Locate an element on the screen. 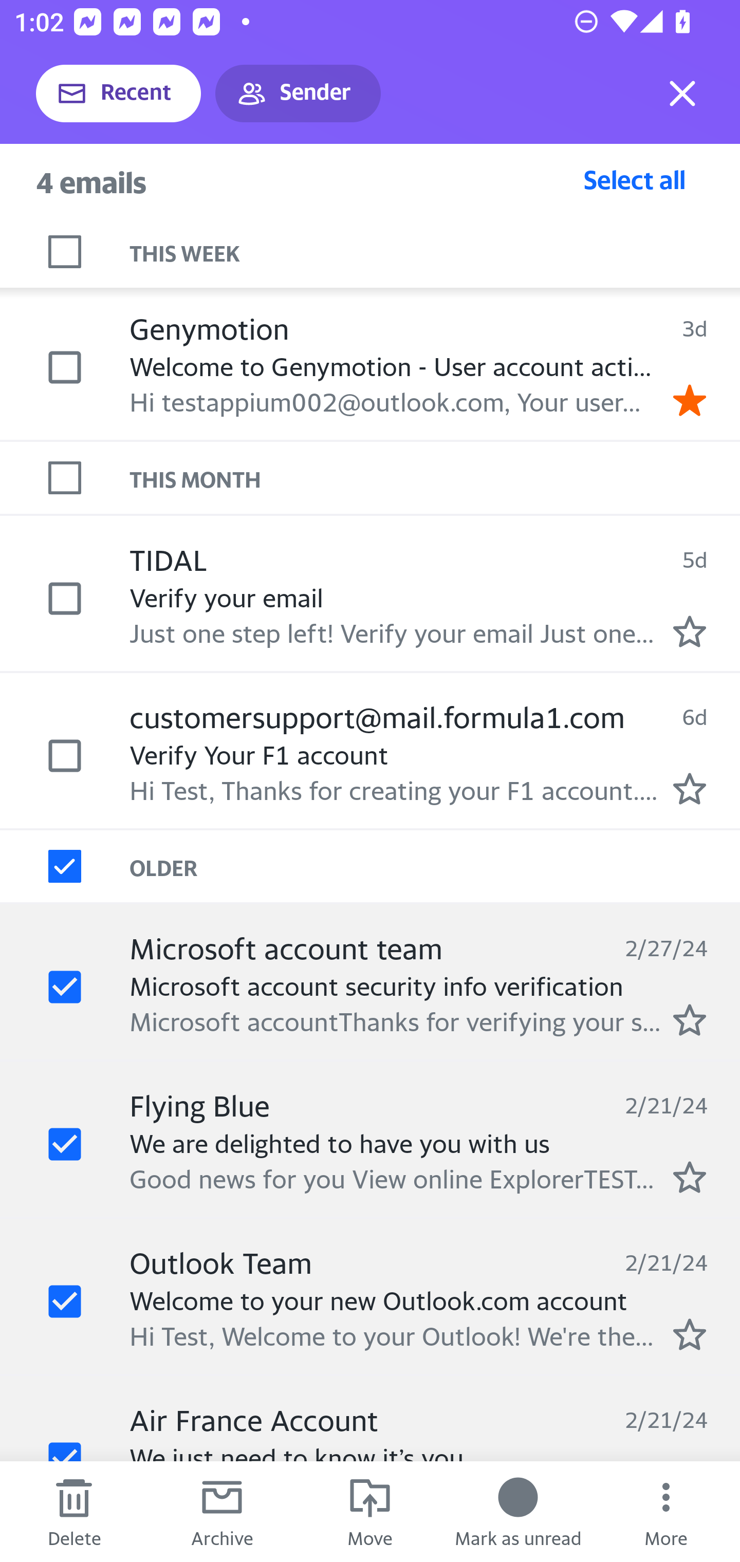 This screenshot has width=740, height=1562. Archive is located at coordinates (222, 1512).